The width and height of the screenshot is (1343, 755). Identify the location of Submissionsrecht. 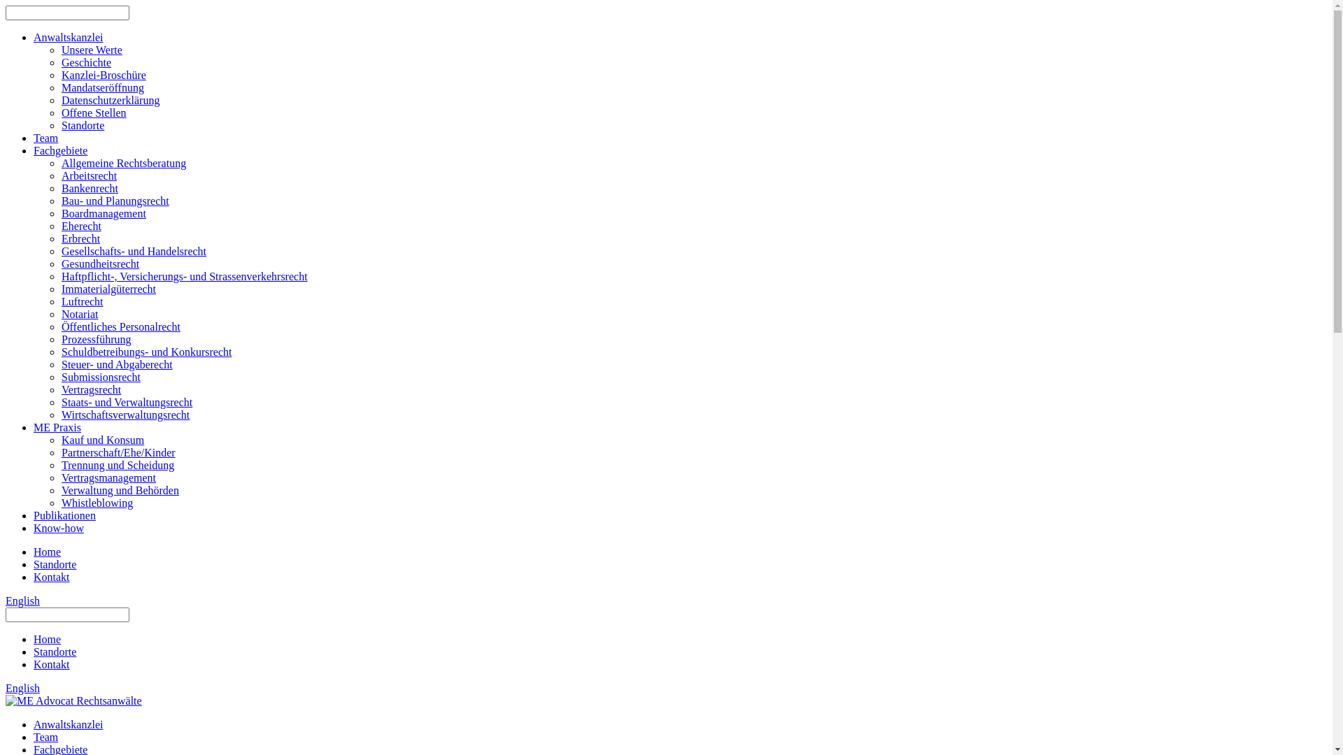
(101, 377).